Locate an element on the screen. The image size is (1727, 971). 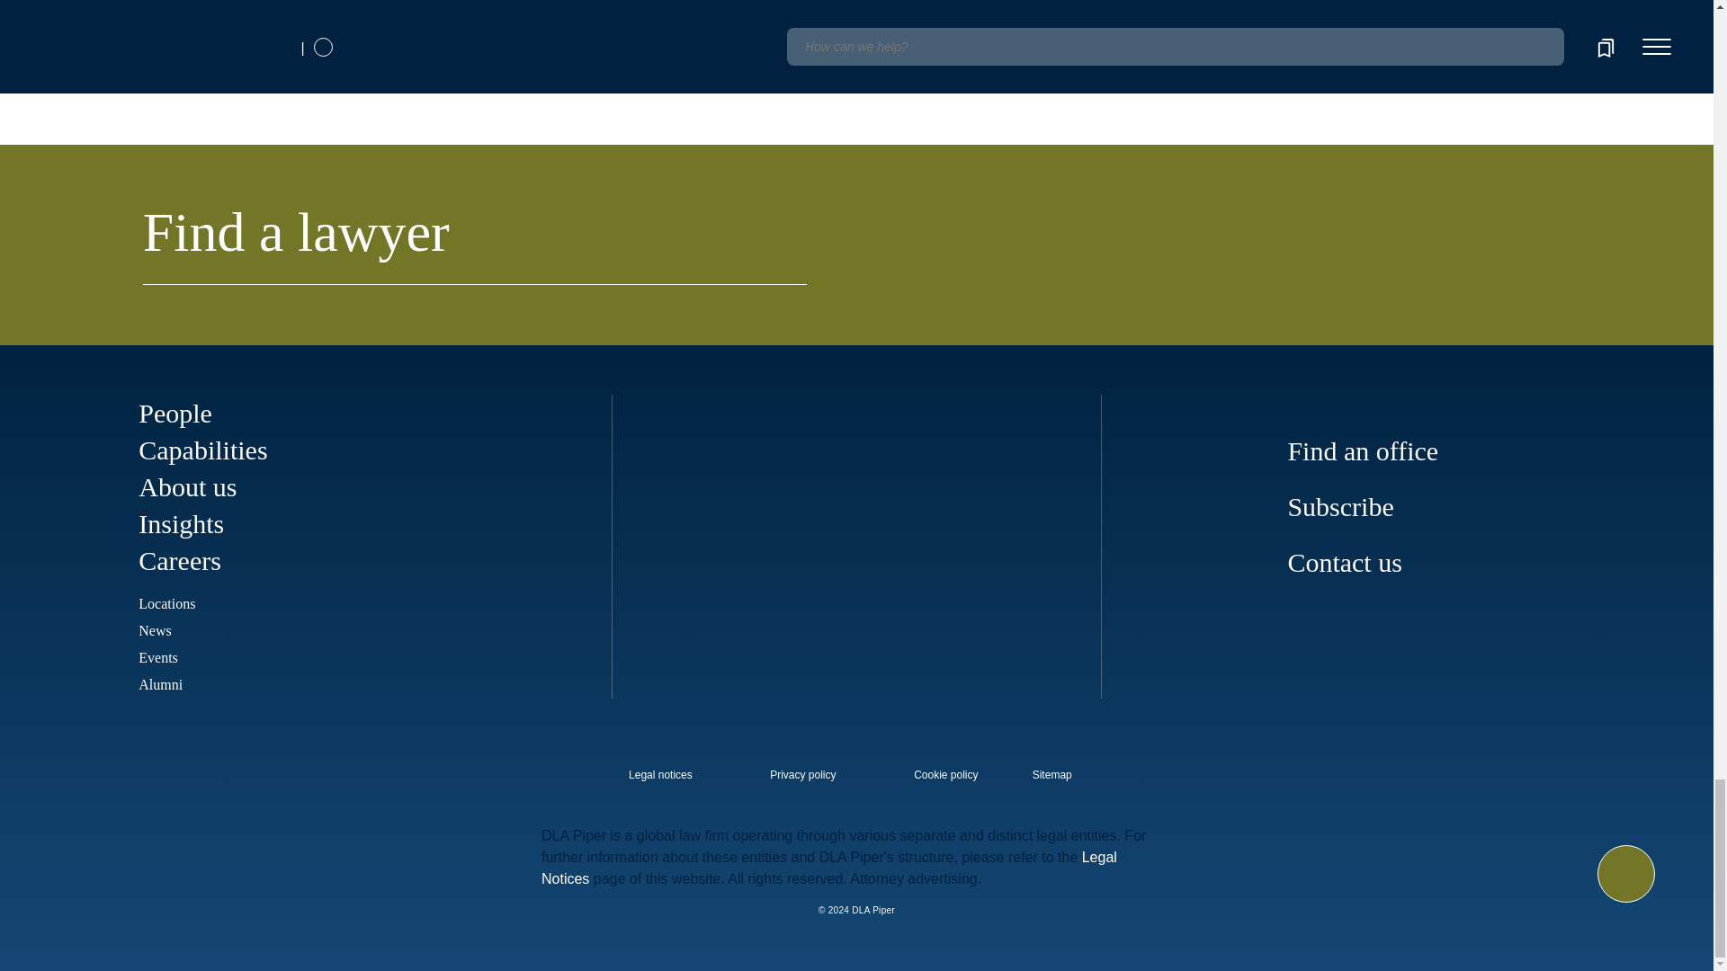
external is located at coordinates (1065, 770).